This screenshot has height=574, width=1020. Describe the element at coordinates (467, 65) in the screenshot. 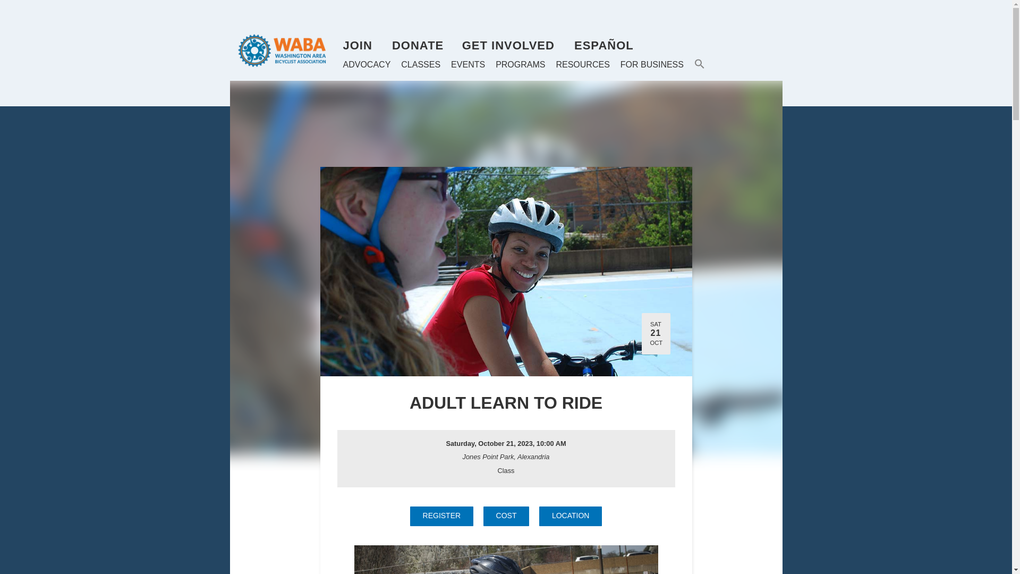

I see `EVENTS` at that location.